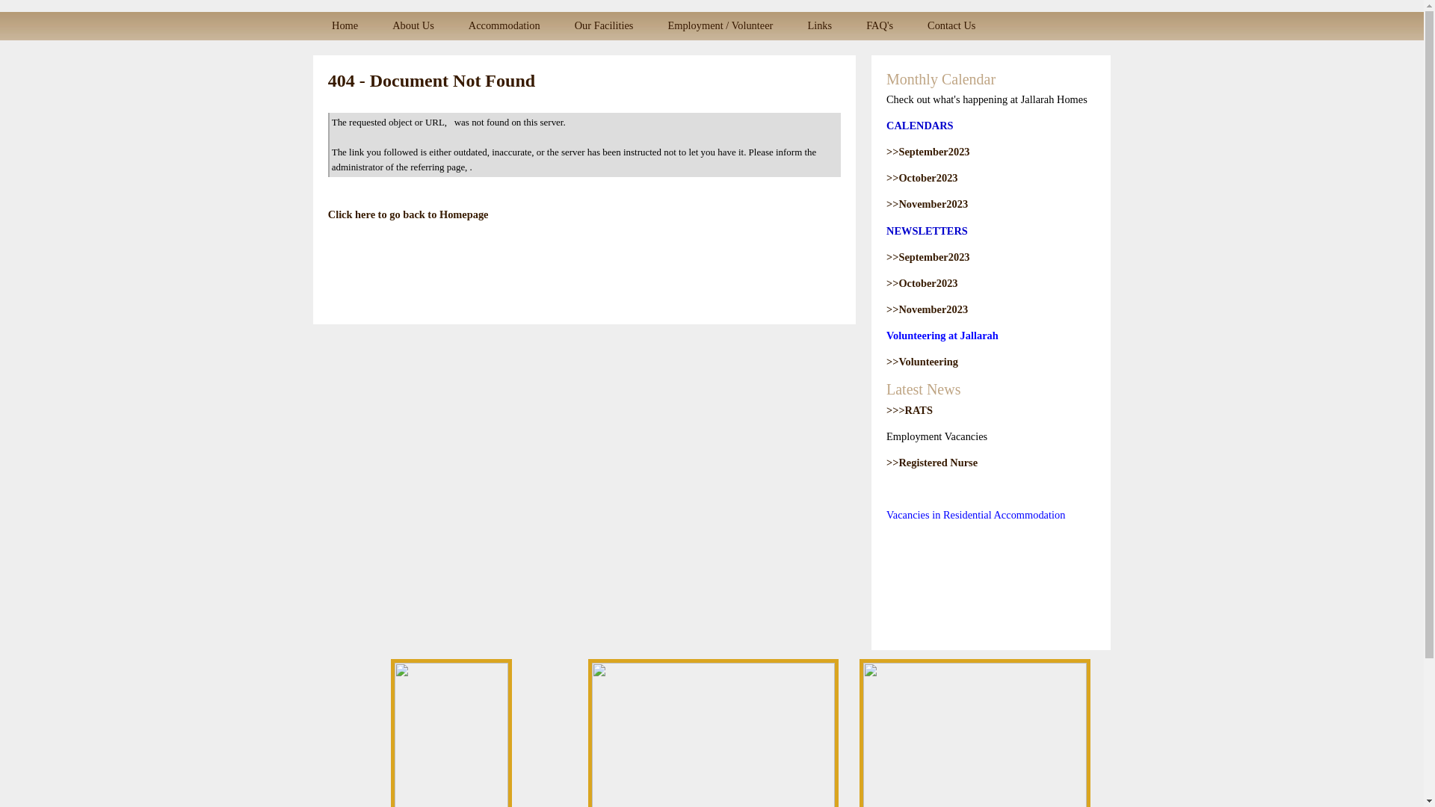 The height and width of the screenshot is (807, 1435). What do you see at coordinates (345, 26) in the screenshot?
I see `Home` at bounding box center [345, 26].